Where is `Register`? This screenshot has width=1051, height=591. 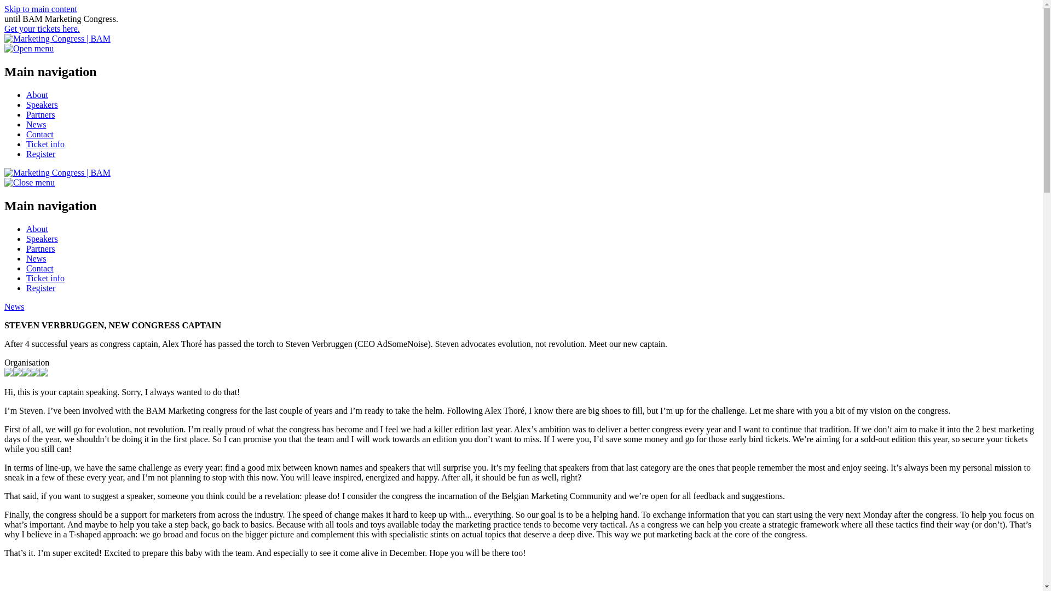 Register is located at coordinates (41, 154).